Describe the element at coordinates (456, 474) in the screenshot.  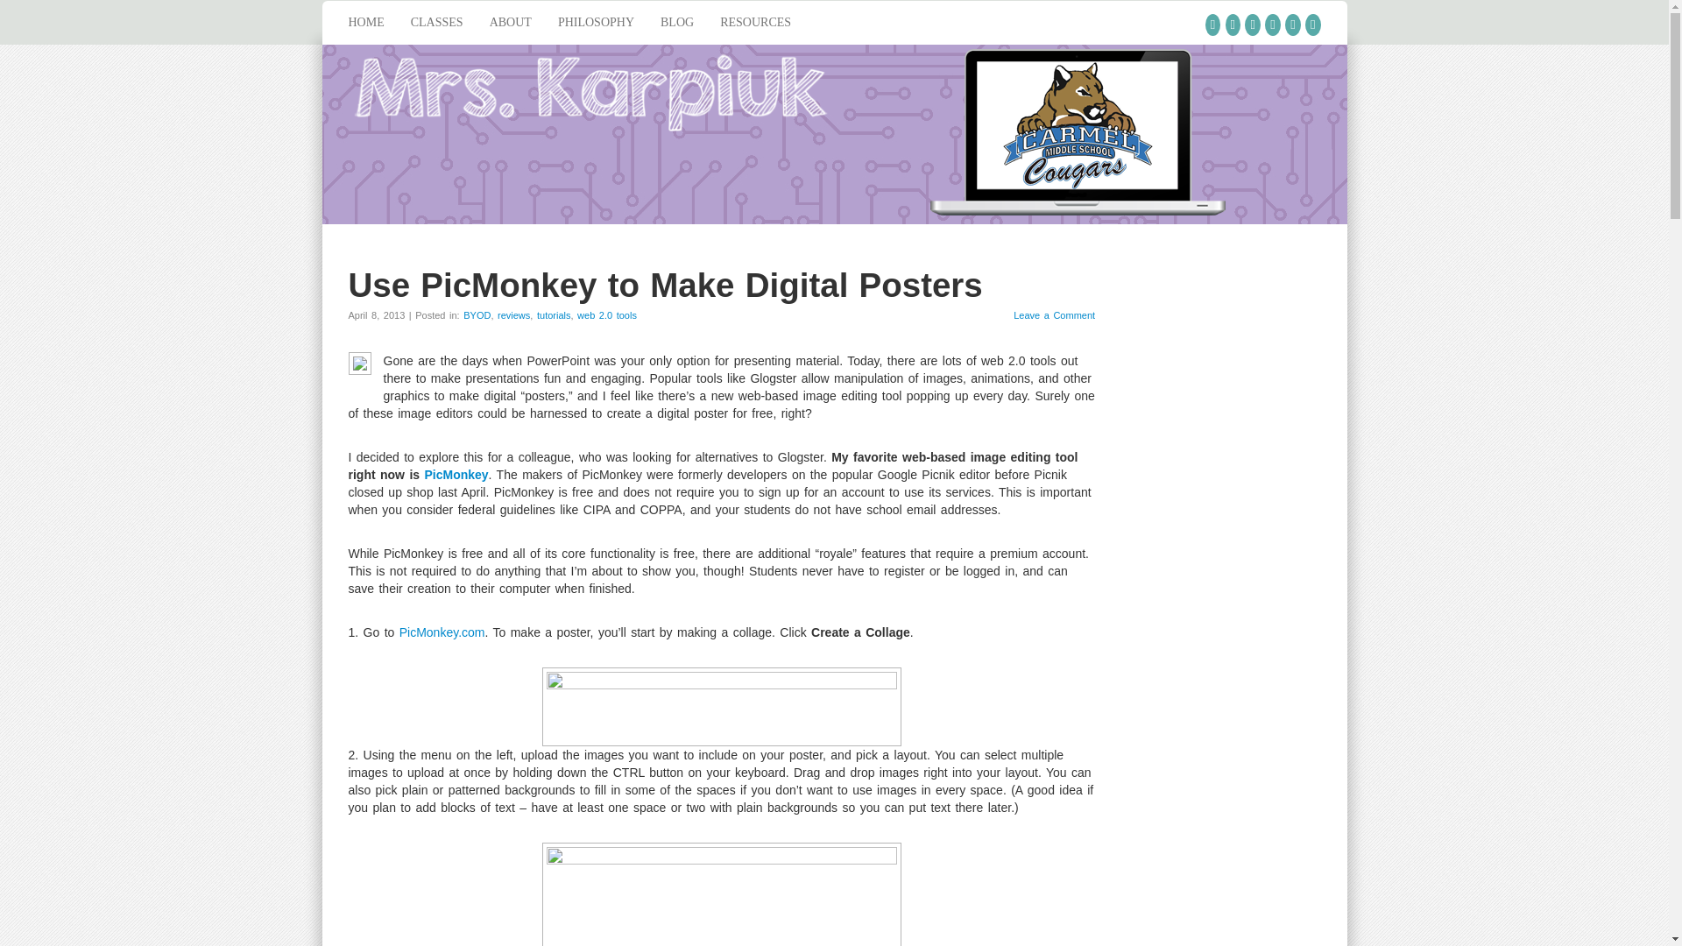
I see `PicMonkey` at that location.